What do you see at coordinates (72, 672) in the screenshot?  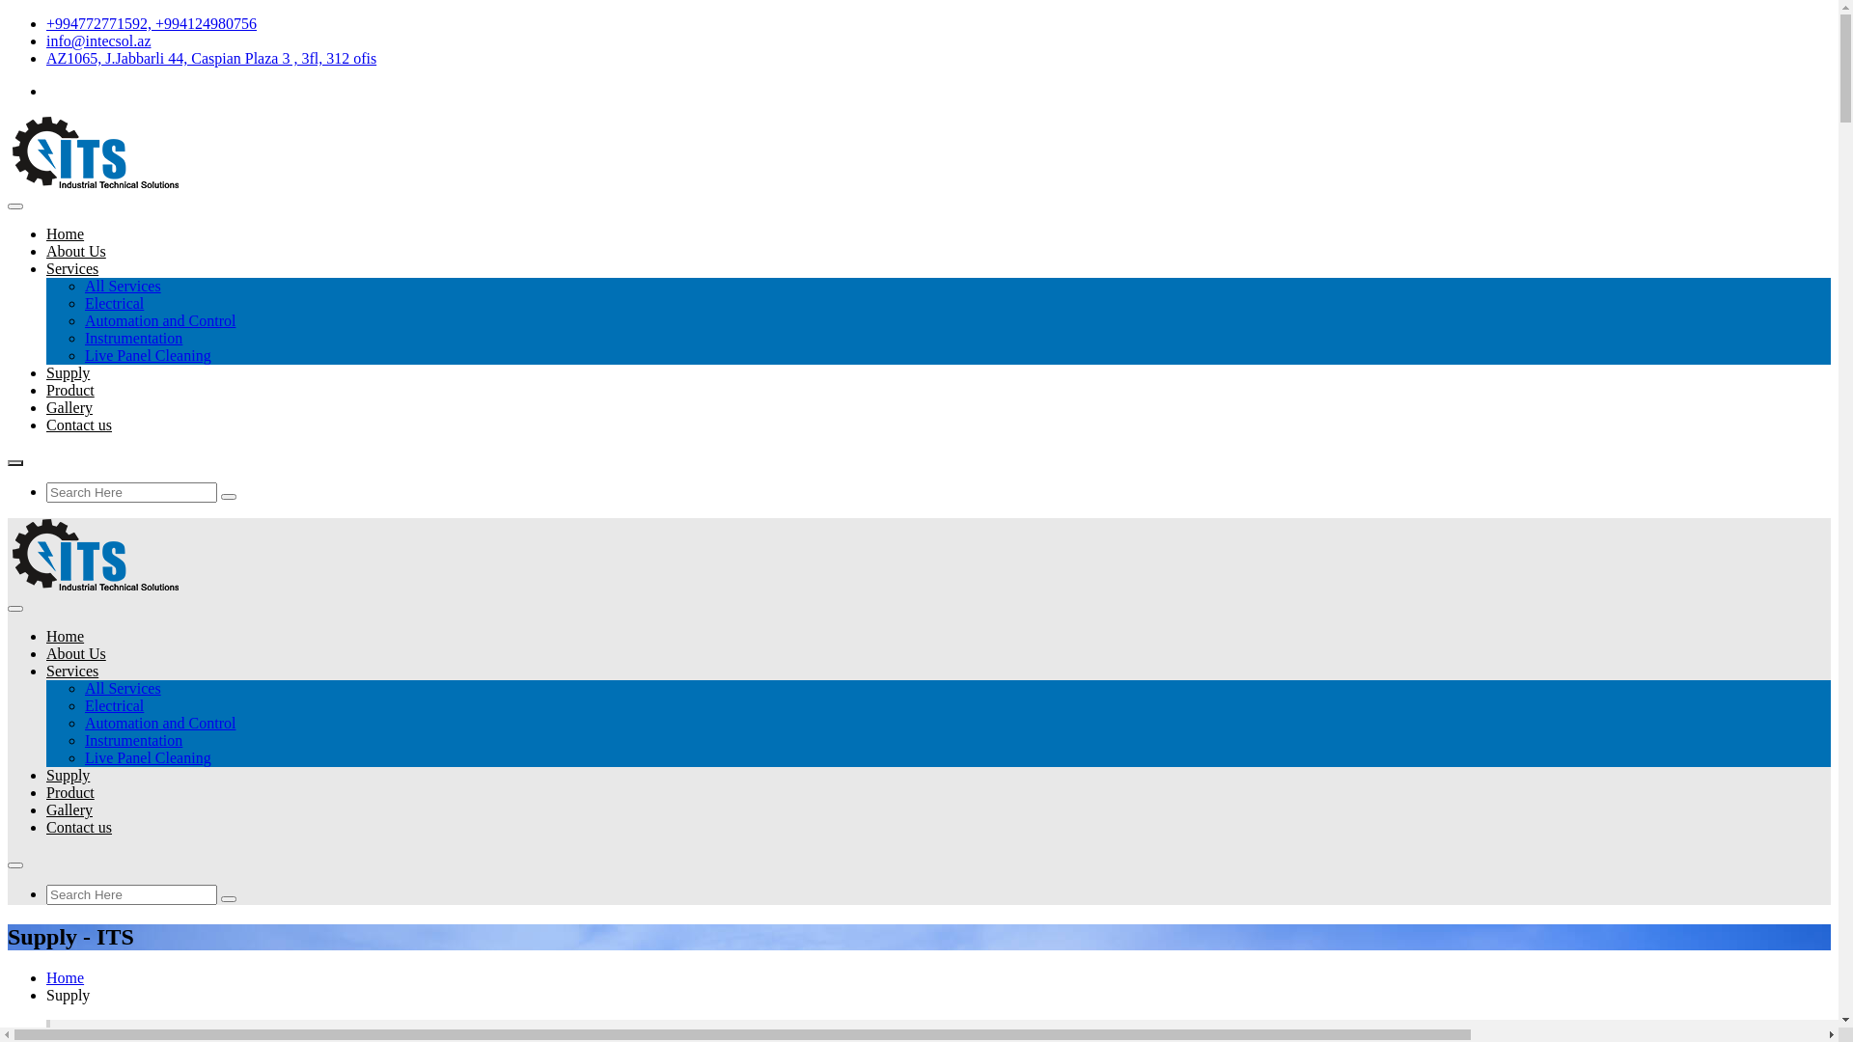 I see `Services` at bounding box center [72, 672].